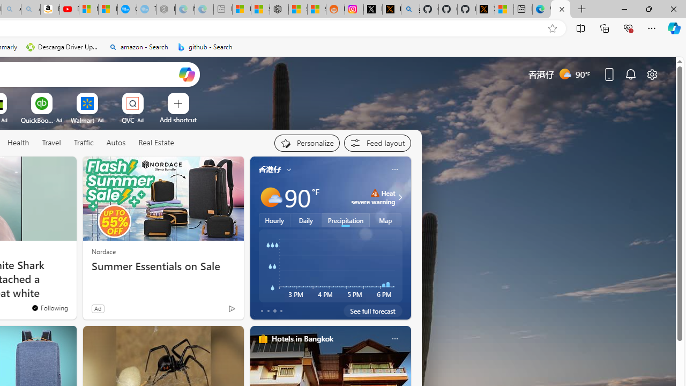 Image resolution: width=686 pixels, height=386 pixels. Describe the element at coordinates (279, 10) in the screenshot. I see `Nordace - Duffels` at that location.